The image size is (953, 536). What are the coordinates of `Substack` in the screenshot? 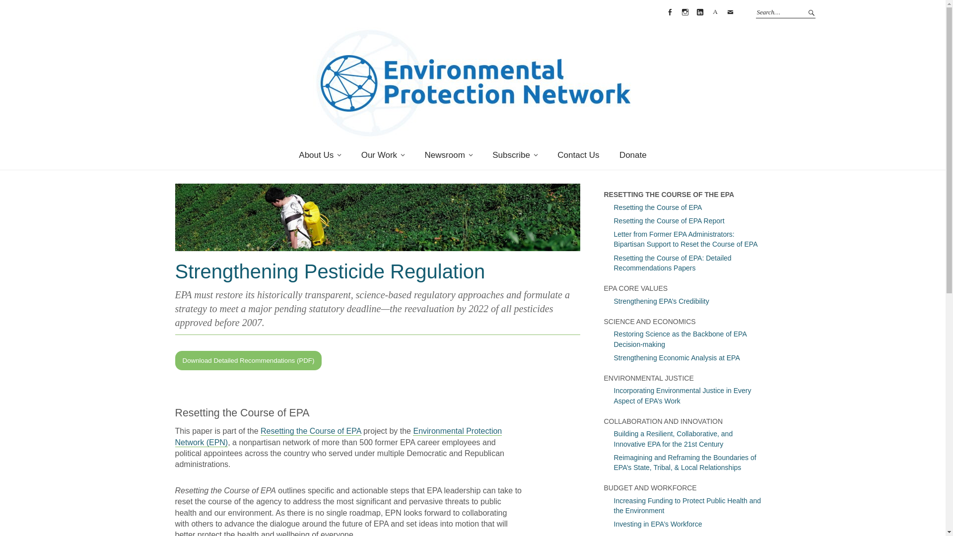 It's located at (715, 12).